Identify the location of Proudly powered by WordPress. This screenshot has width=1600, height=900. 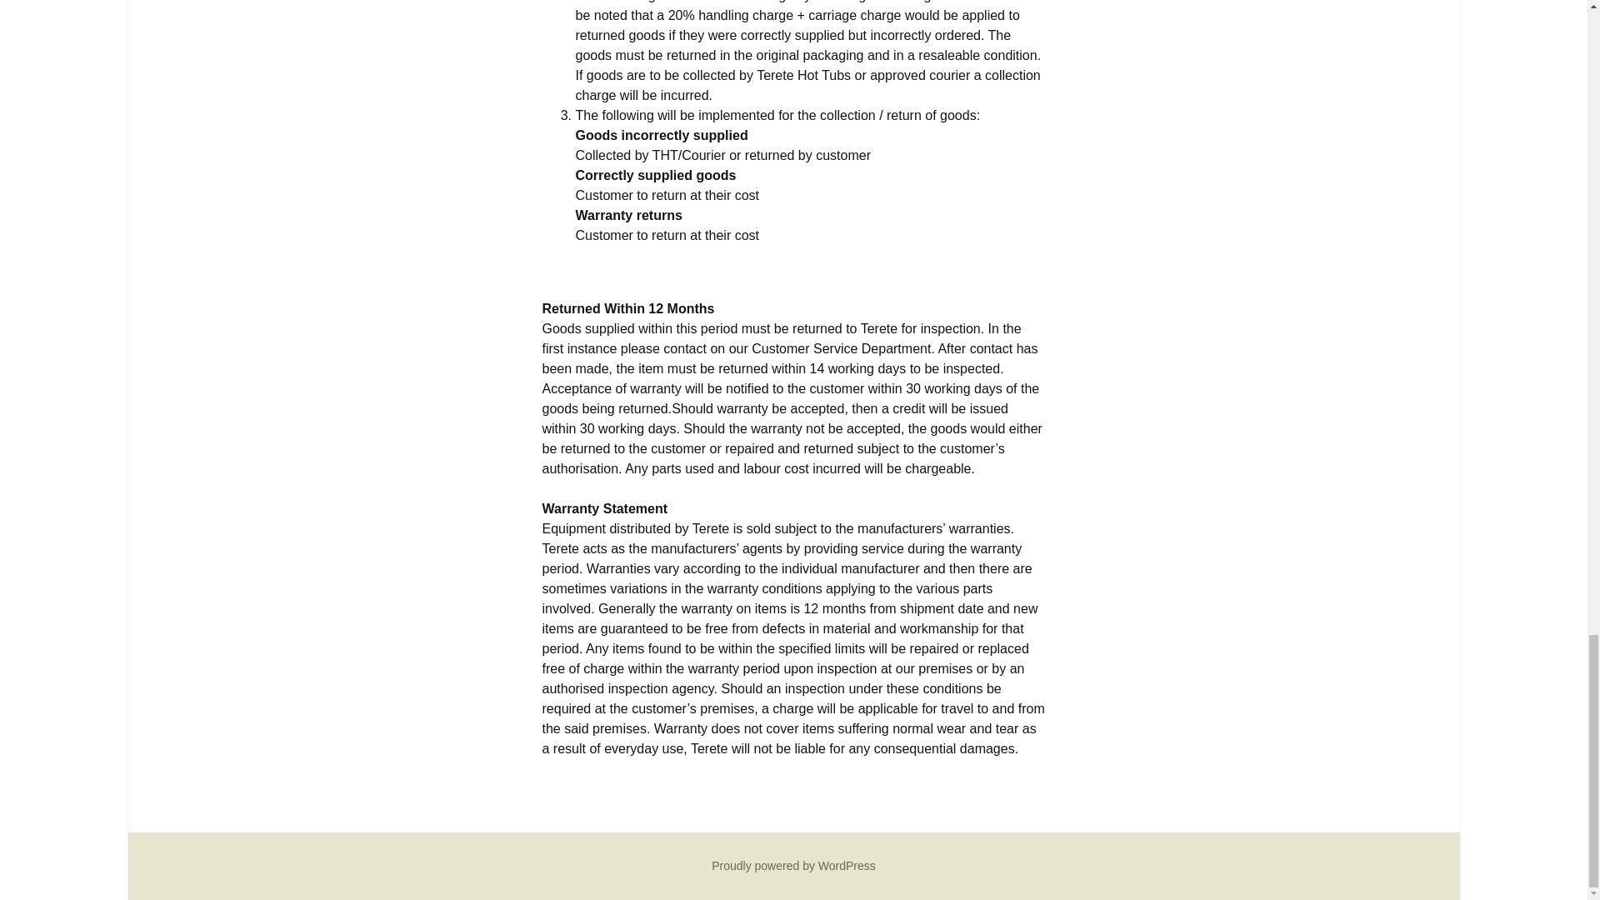
(793, 865).